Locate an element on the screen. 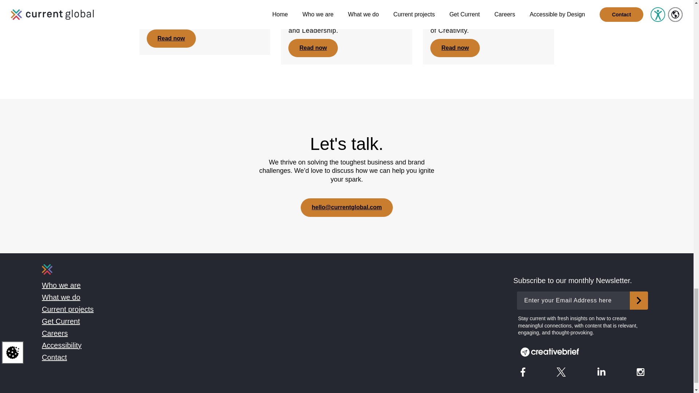 This screenshot has width=699, height=393. Get Current is located at coordinates (60, 321).